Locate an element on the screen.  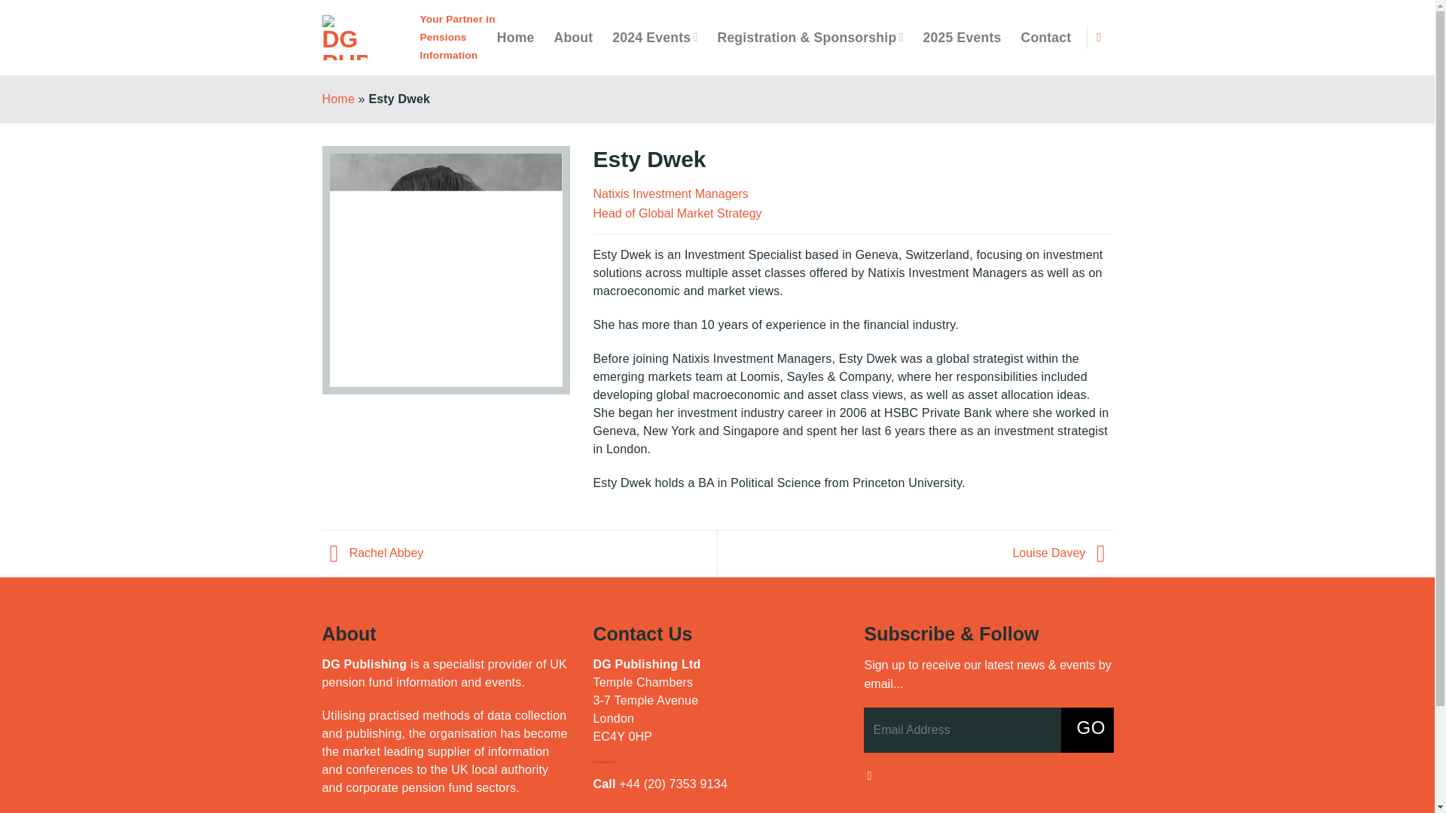
Home is located at coordinates (338, 99).